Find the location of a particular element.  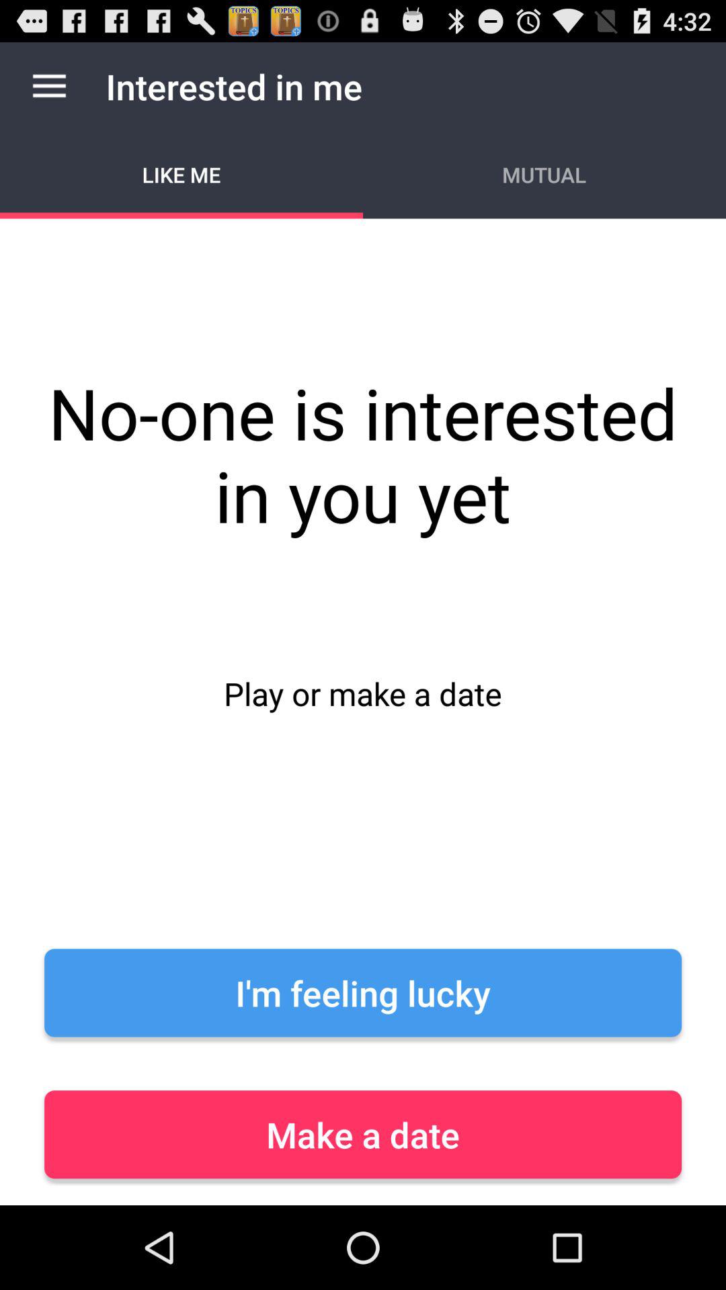

open i m feeling icon is located at coordinates (363, 993).